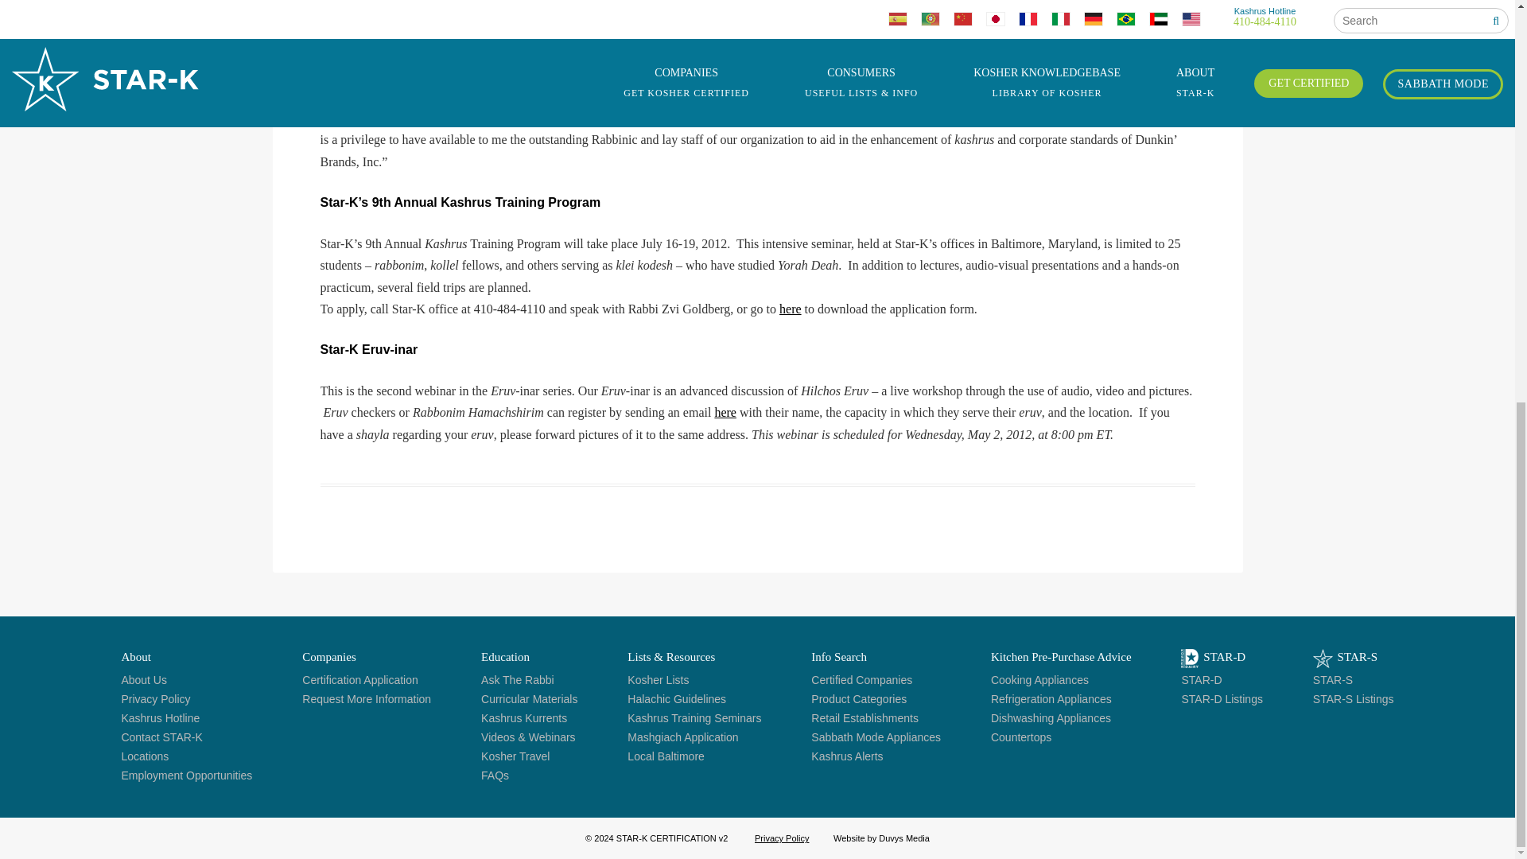 Image resolution: width=1527 pixels, height=859 pixels. Describe the element at coordinates (523, 718) in the screenshot. I see `Kashrus Kurrents` at that location.